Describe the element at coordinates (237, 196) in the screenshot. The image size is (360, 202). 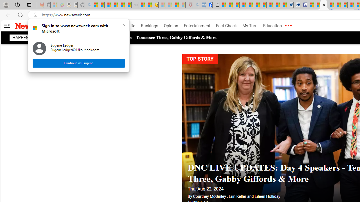
I see `Erin Keller` at that location.